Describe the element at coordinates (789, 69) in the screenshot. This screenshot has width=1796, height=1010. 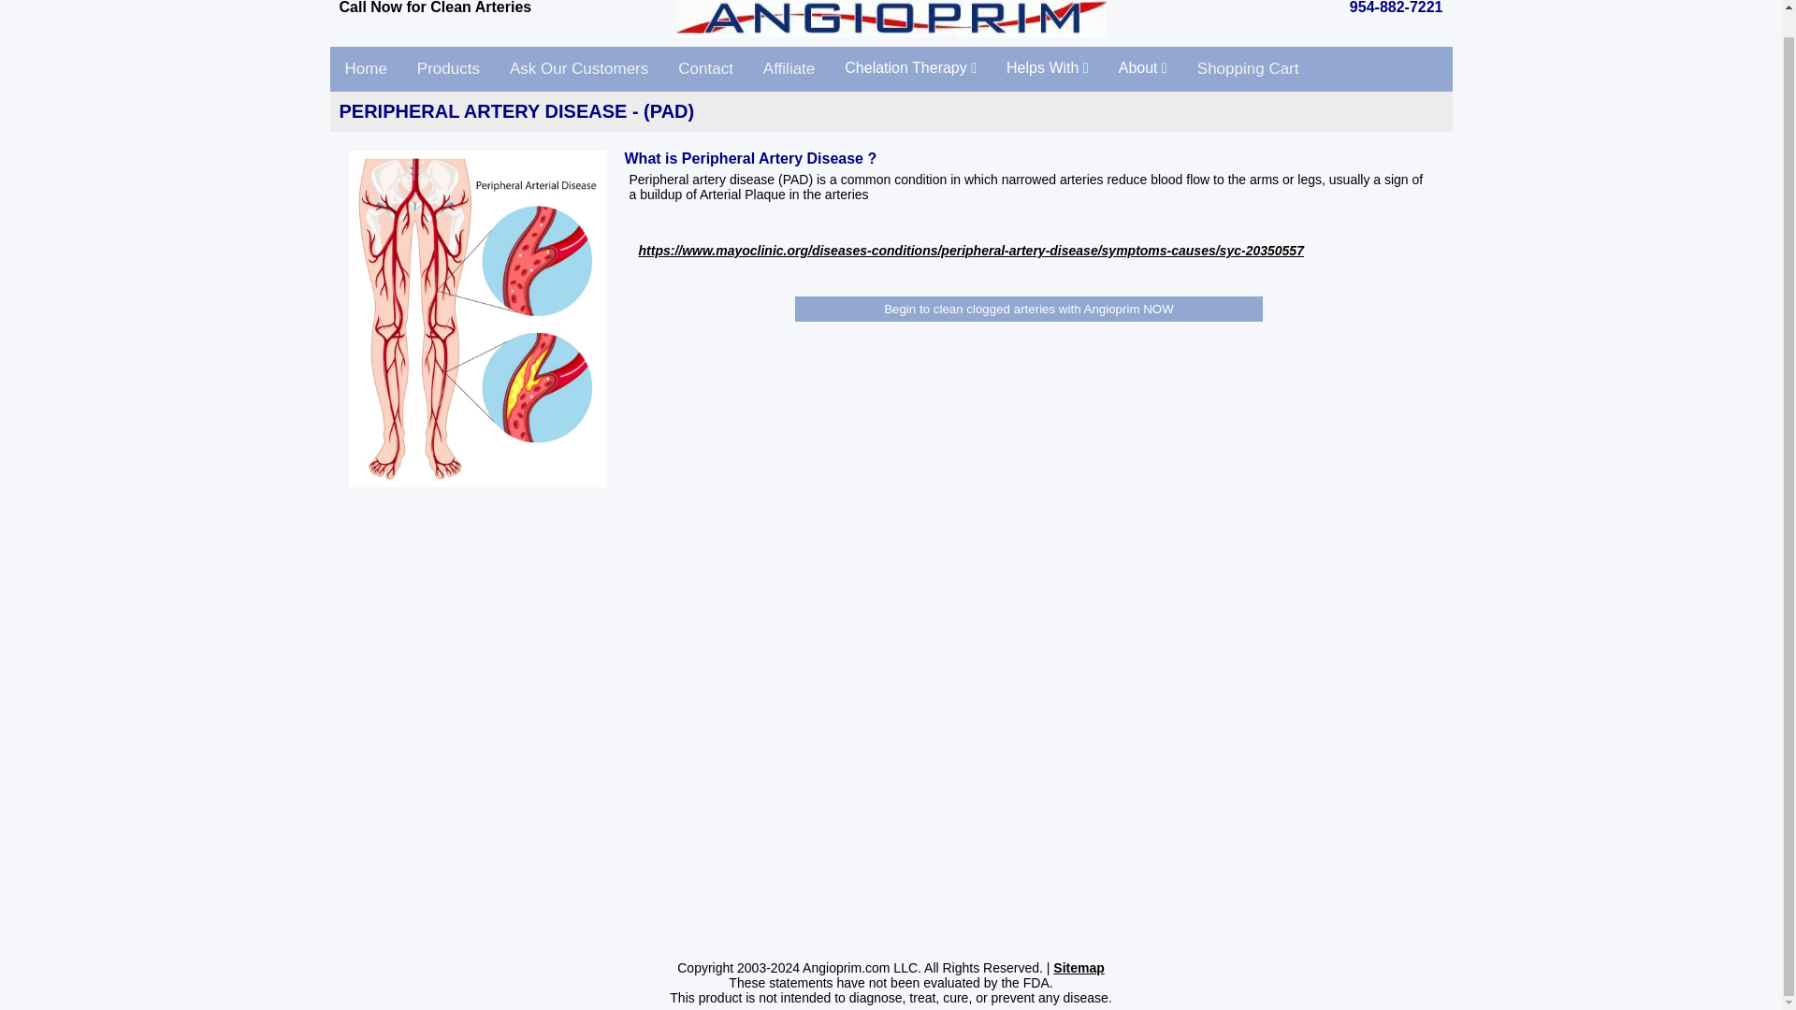
I see `Affiliate` at that location.